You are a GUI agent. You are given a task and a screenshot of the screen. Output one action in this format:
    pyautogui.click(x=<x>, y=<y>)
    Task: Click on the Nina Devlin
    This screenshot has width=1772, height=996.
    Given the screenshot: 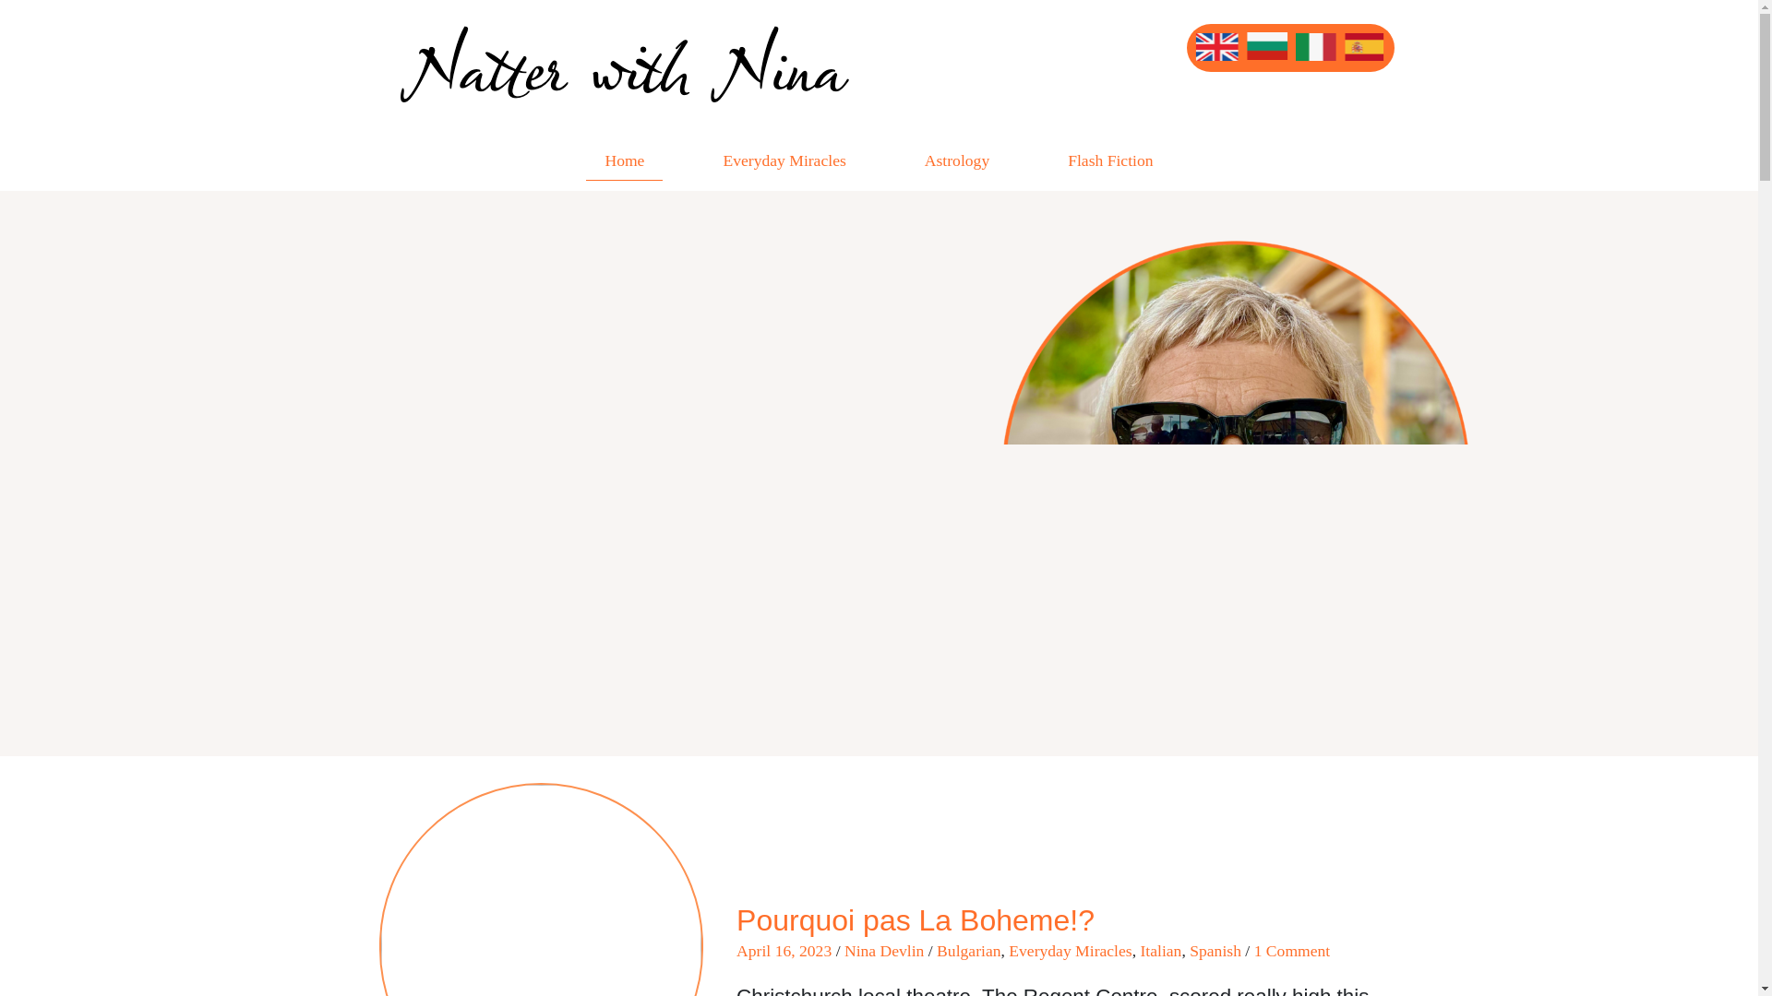 What is the action you would take?
    pyautogui.click(x=884, y=950)
    